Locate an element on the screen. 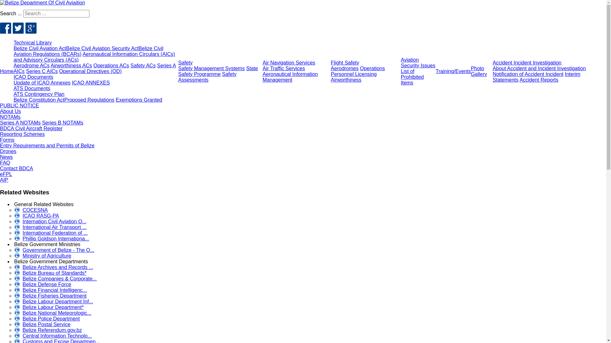 The image size is (611, 343). Belize Civil Aviation Regulations (BCARs) is located at coordinates (88, 51).